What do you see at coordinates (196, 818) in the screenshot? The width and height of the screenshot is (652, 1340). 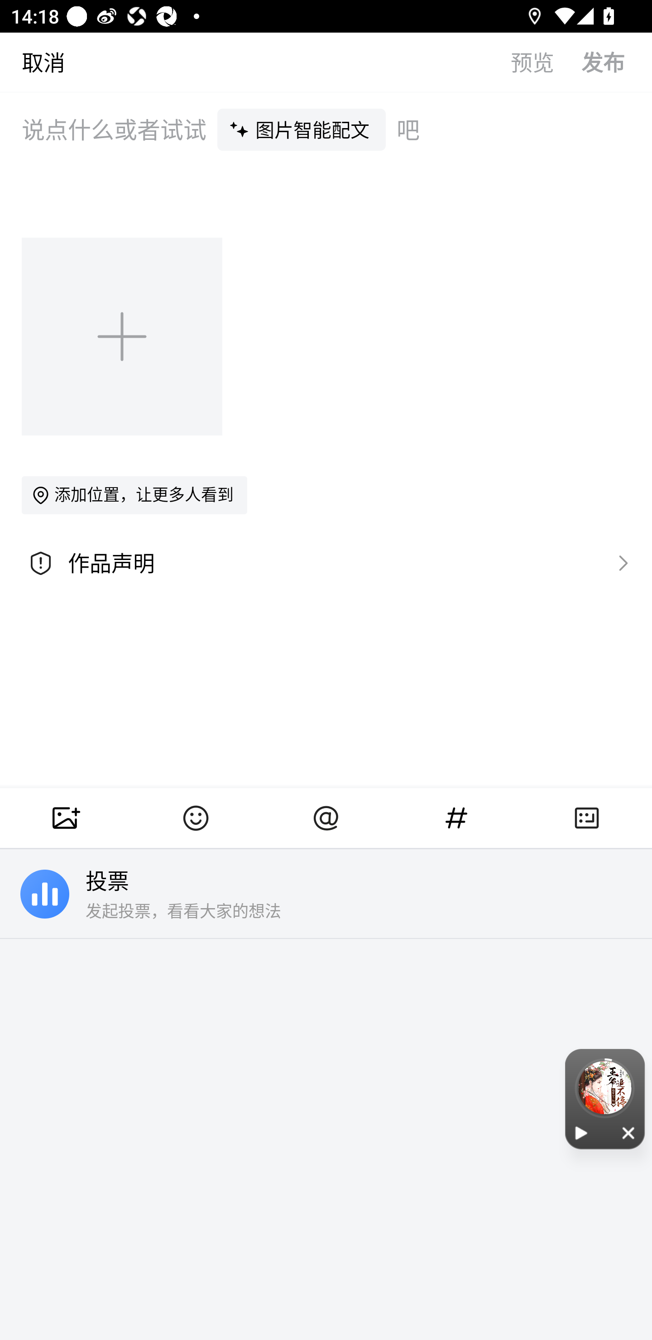 I see `表情` at bounding box center [196, 818].